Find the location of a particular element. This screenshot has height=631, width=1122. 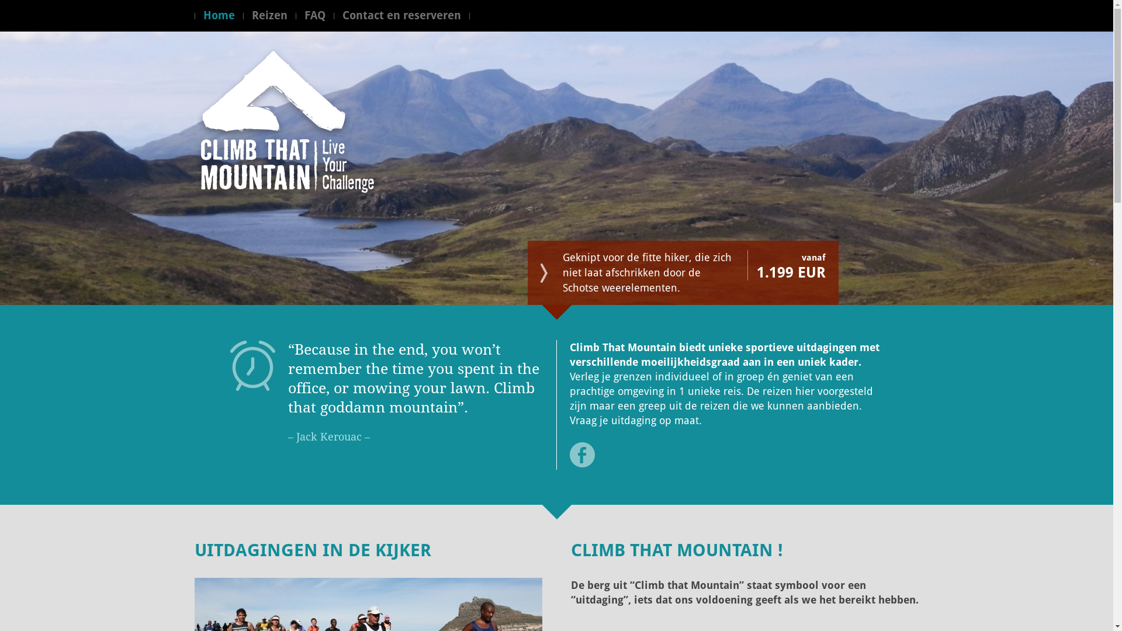

Home is located at coordinates (223, 16).